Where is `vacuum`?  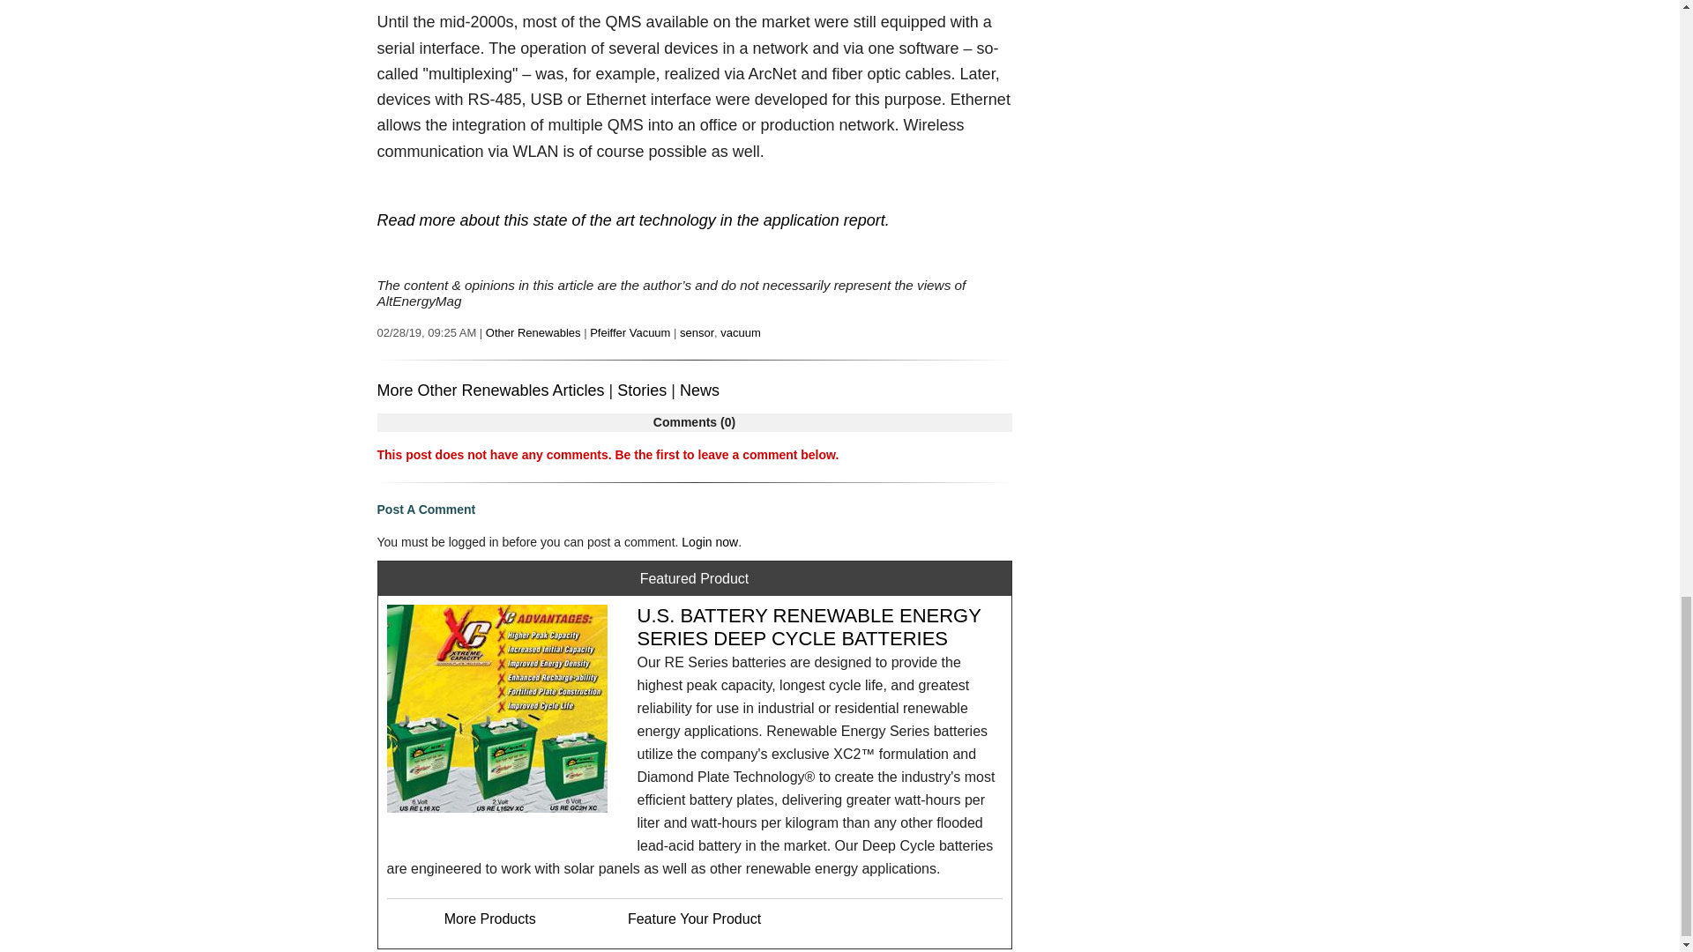
vacuum is located at coordinates (741, 332).